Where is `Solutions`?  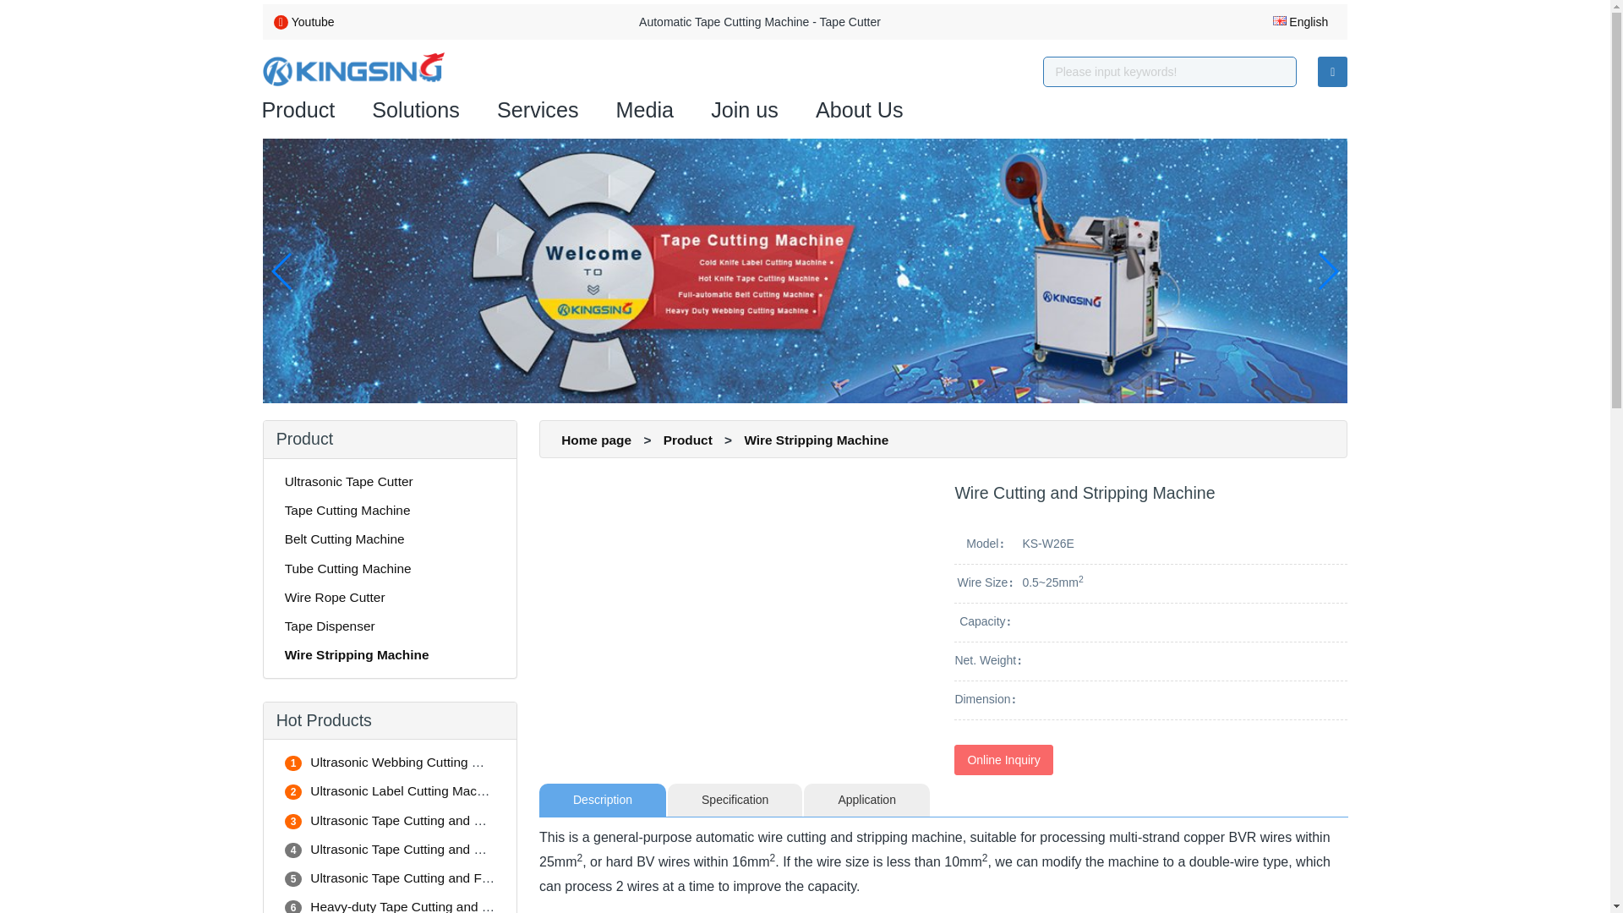
Solutions is located at coordinates (415, 111).